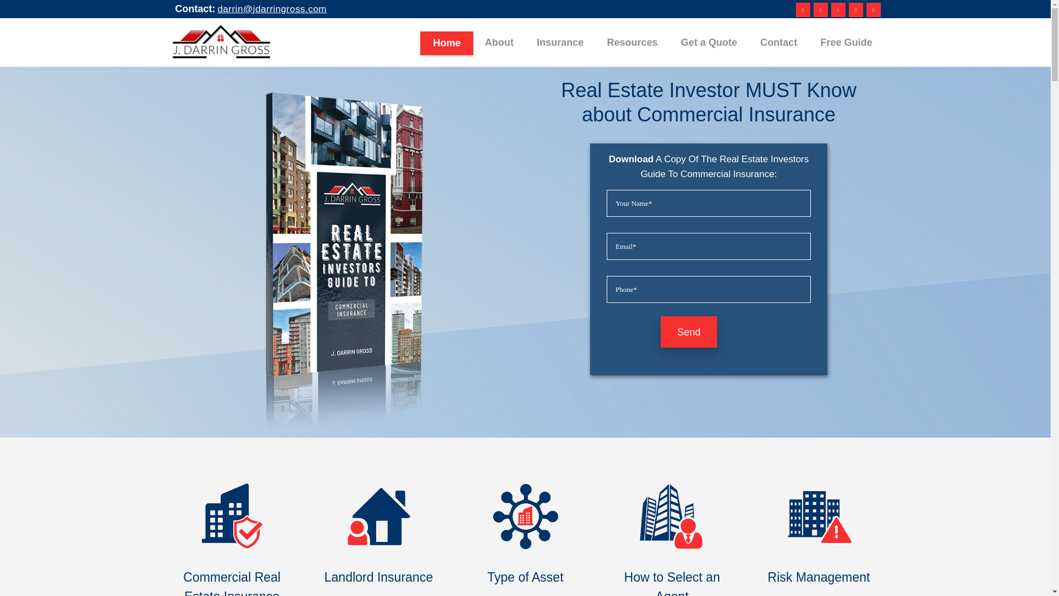 This screenshot has height=596, width=1059. I want to click on About, so click(499, 42).